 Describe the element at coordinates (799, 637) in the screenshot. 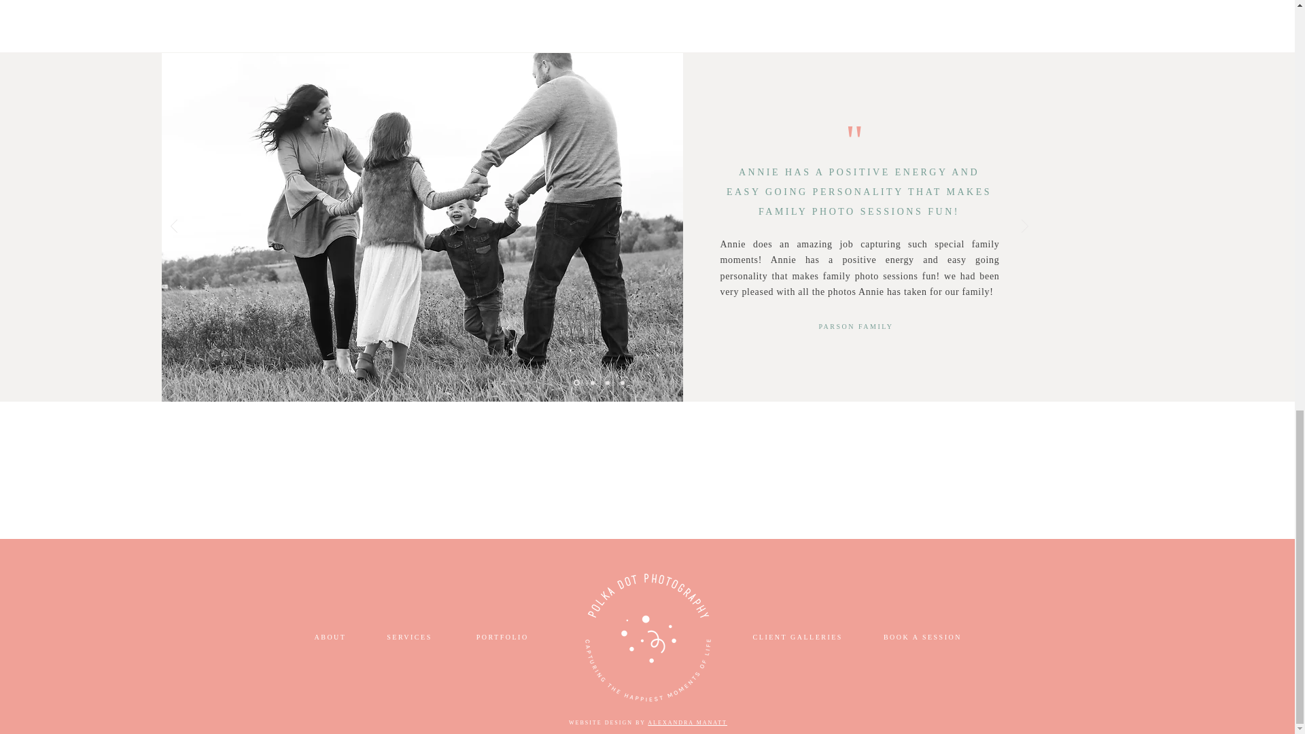

I see `CLIENT GALLERIES ` at that location.